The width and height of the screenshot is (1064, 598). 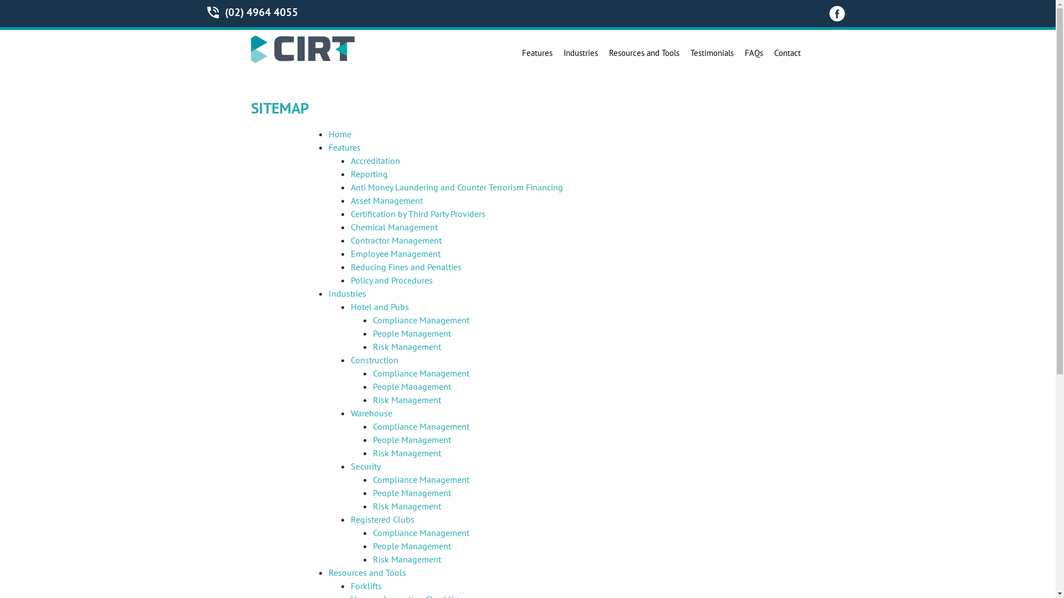 What do you see at coordinates (379, 307) in the screenshot?
I see `Hotel and Pubs` at bounding box center [379, 307].